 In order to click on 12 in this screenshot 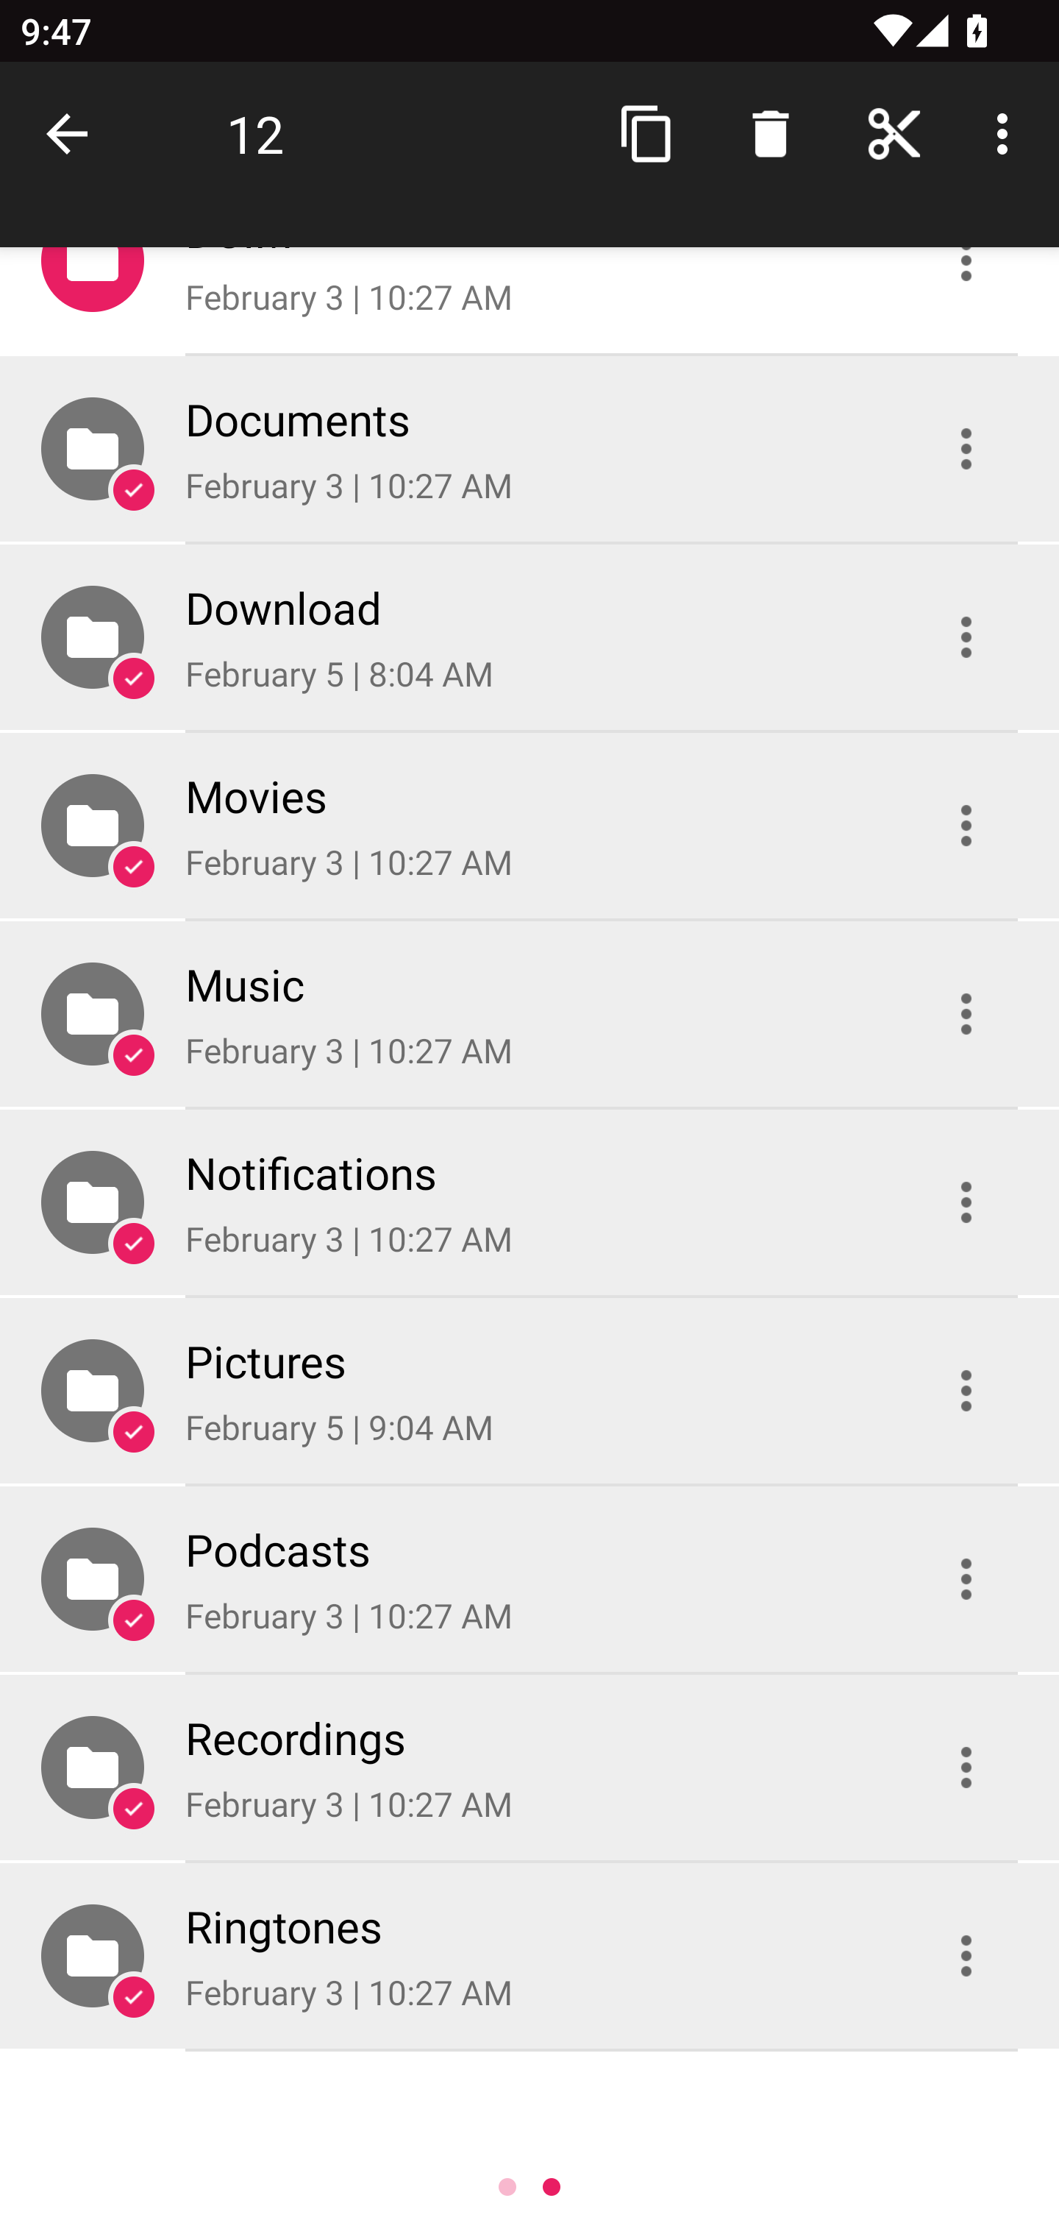, I will do `click(254, 134)`.